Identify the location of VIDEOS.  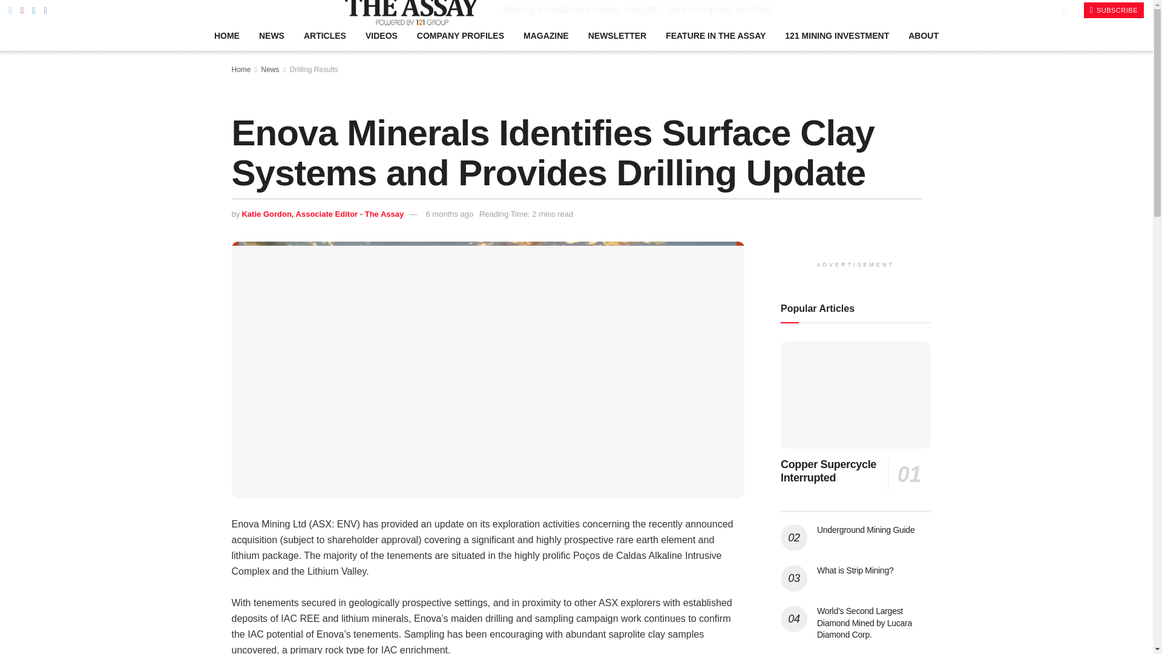
(381, 35).